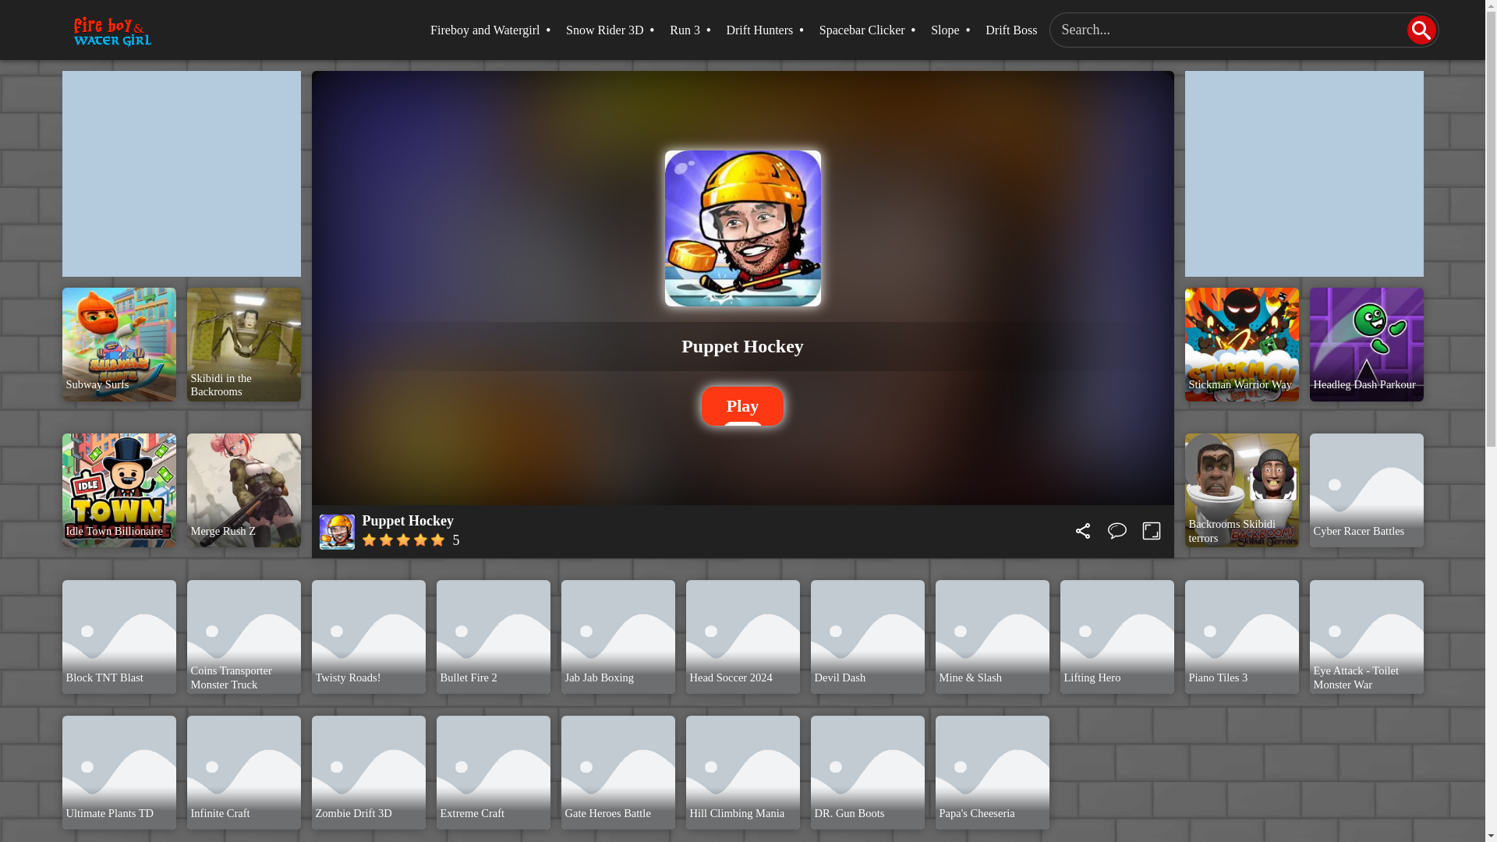  Describe the element at coordinates (759, 30) in the screenshot. I see `Drift Hunters` at that location.